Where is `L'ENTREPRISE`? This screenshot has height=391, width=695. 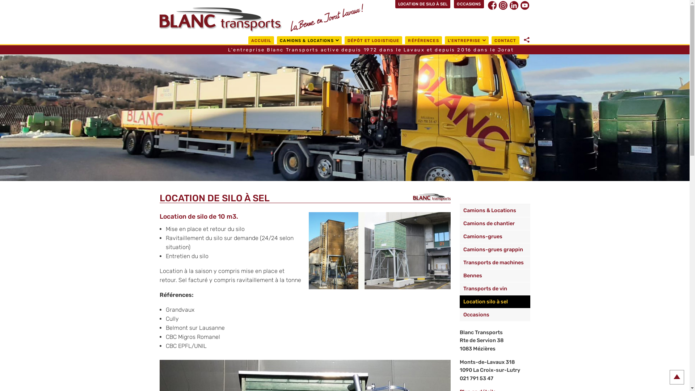
L'ENTREPRISE is located at coordinates (467, 40).